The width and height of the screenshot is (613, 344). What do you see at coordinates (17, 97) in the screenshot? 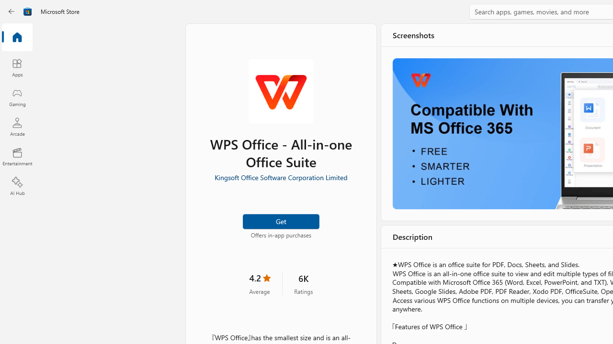
I see `Gaming` at bounding box center [17, 97].